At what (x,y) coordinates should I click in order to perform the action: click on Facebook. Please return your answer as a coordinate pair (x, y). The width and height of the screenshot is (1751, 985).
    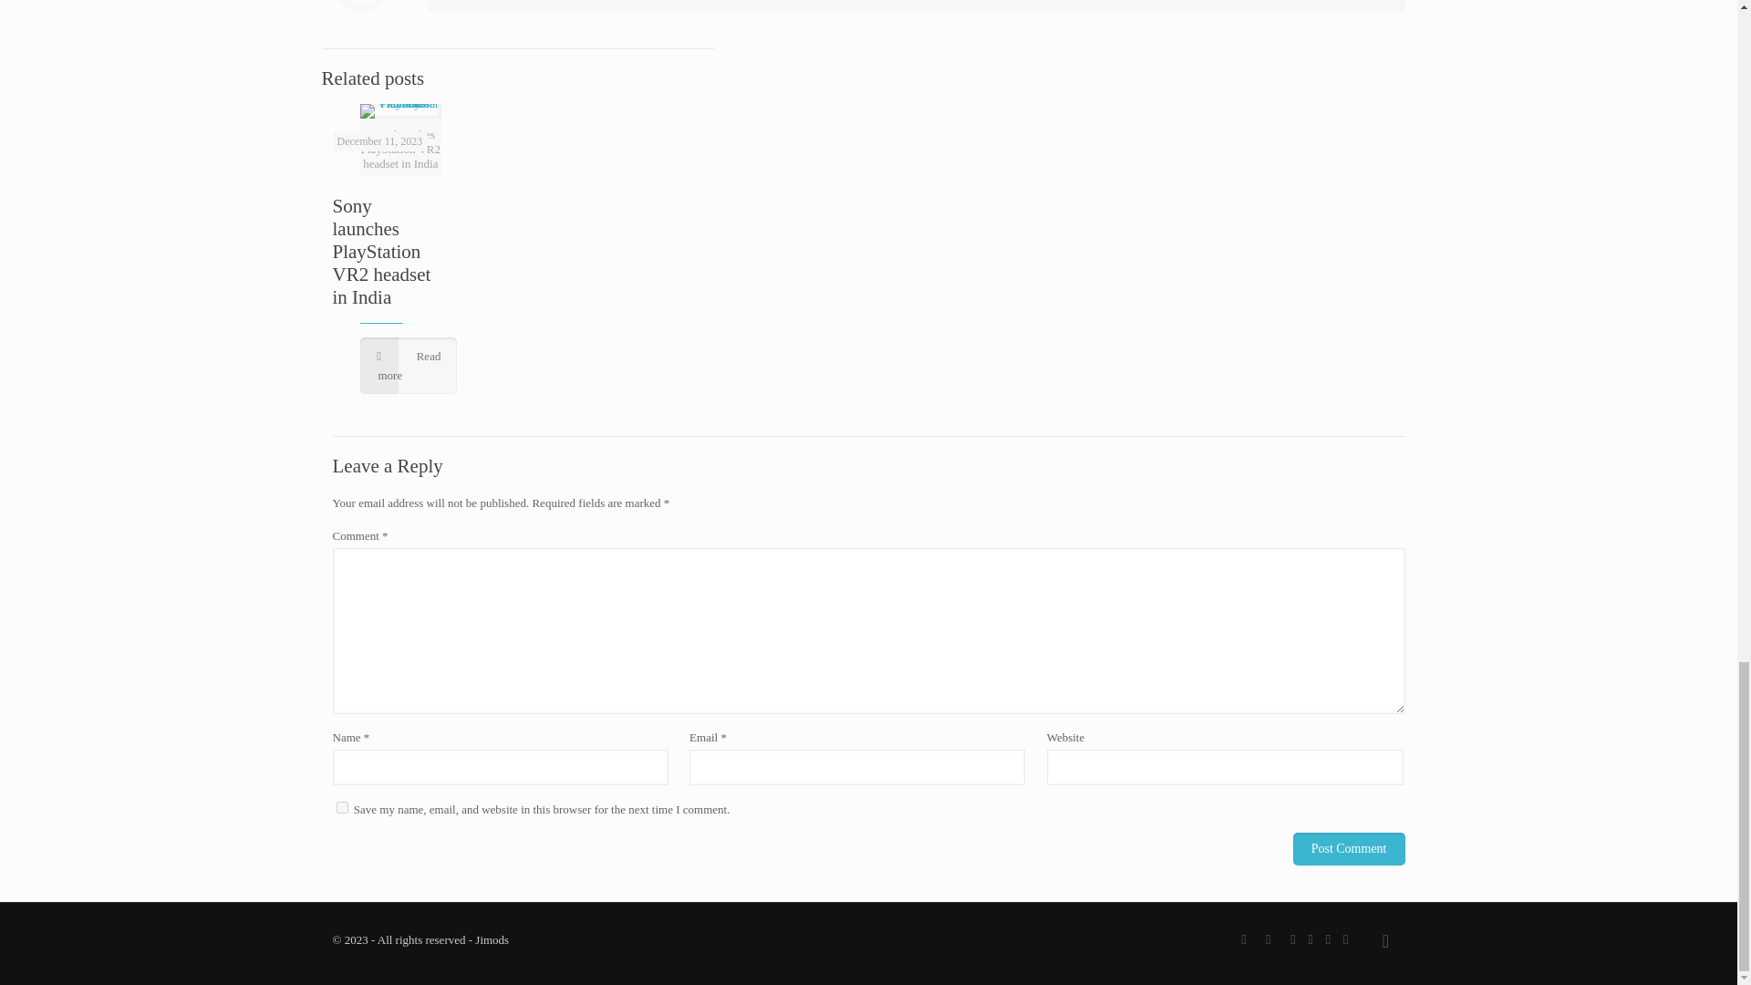
    Looking at the image, I should click on (1268, 938).